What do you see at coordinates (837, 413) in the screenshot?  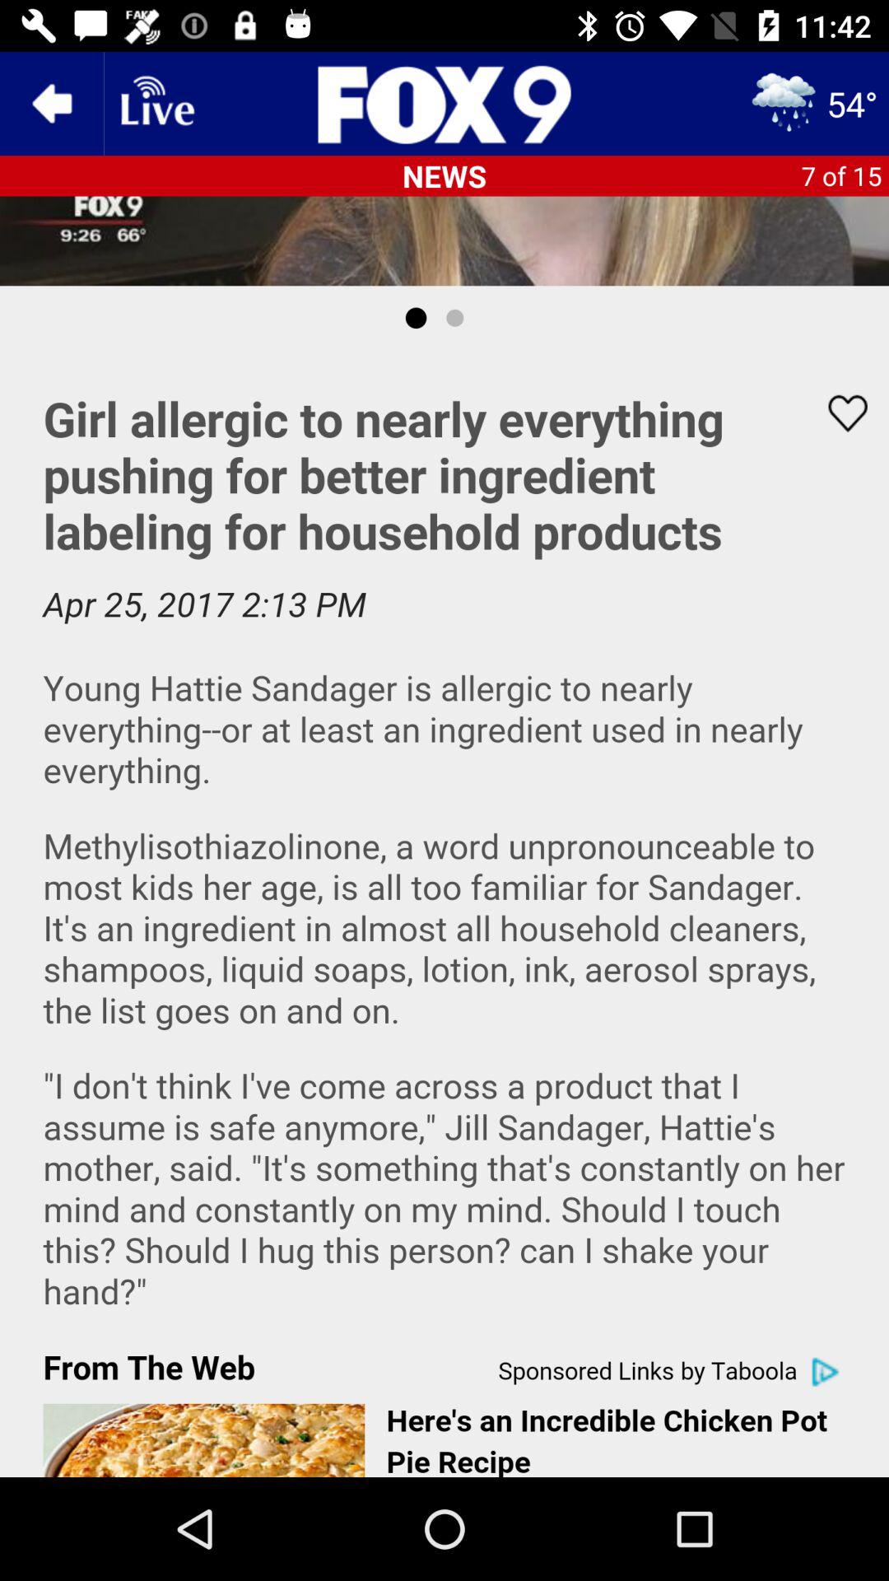 I see `favorite page` at bounding box center [837, 413].